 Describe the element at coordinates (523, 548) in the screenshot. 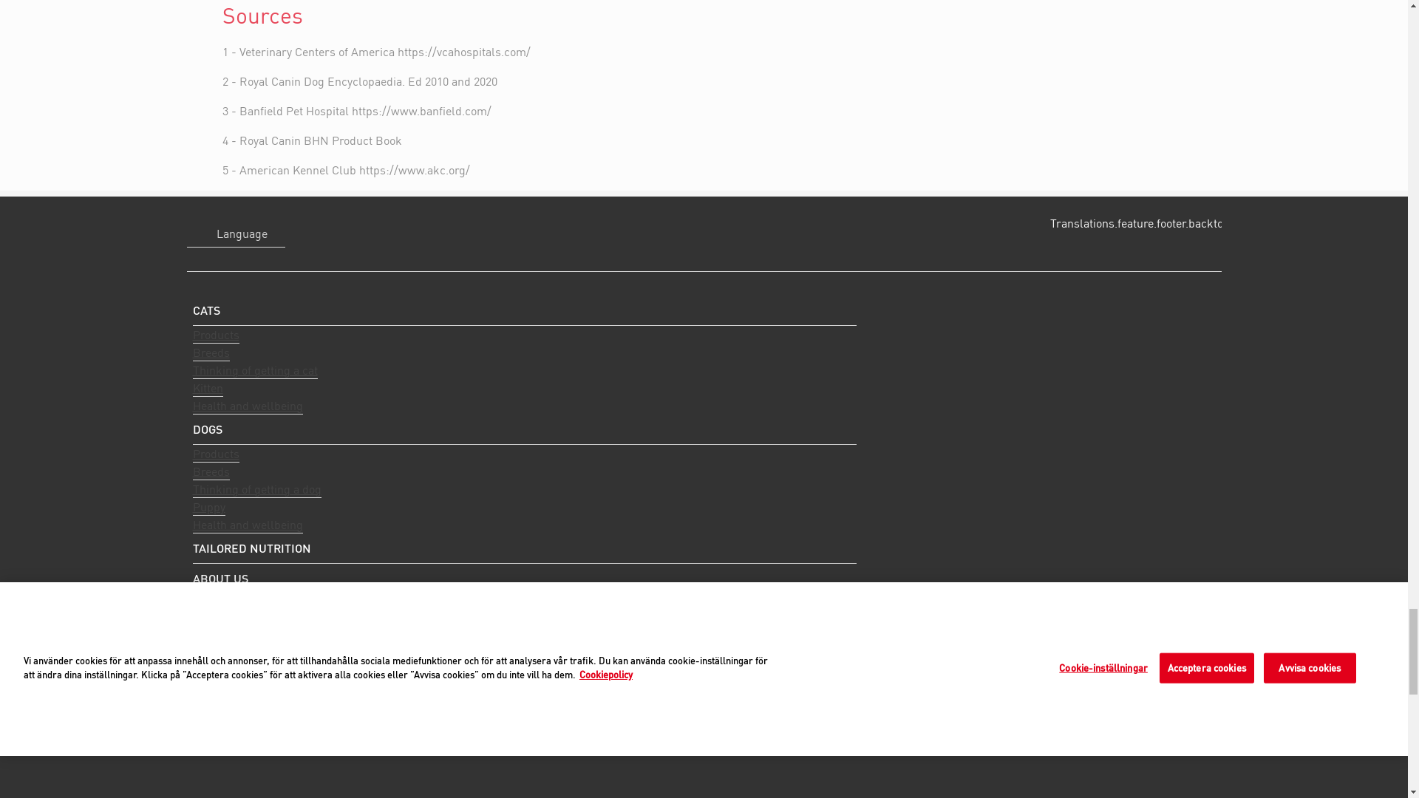

I see `Tailored nutrition` at that location.